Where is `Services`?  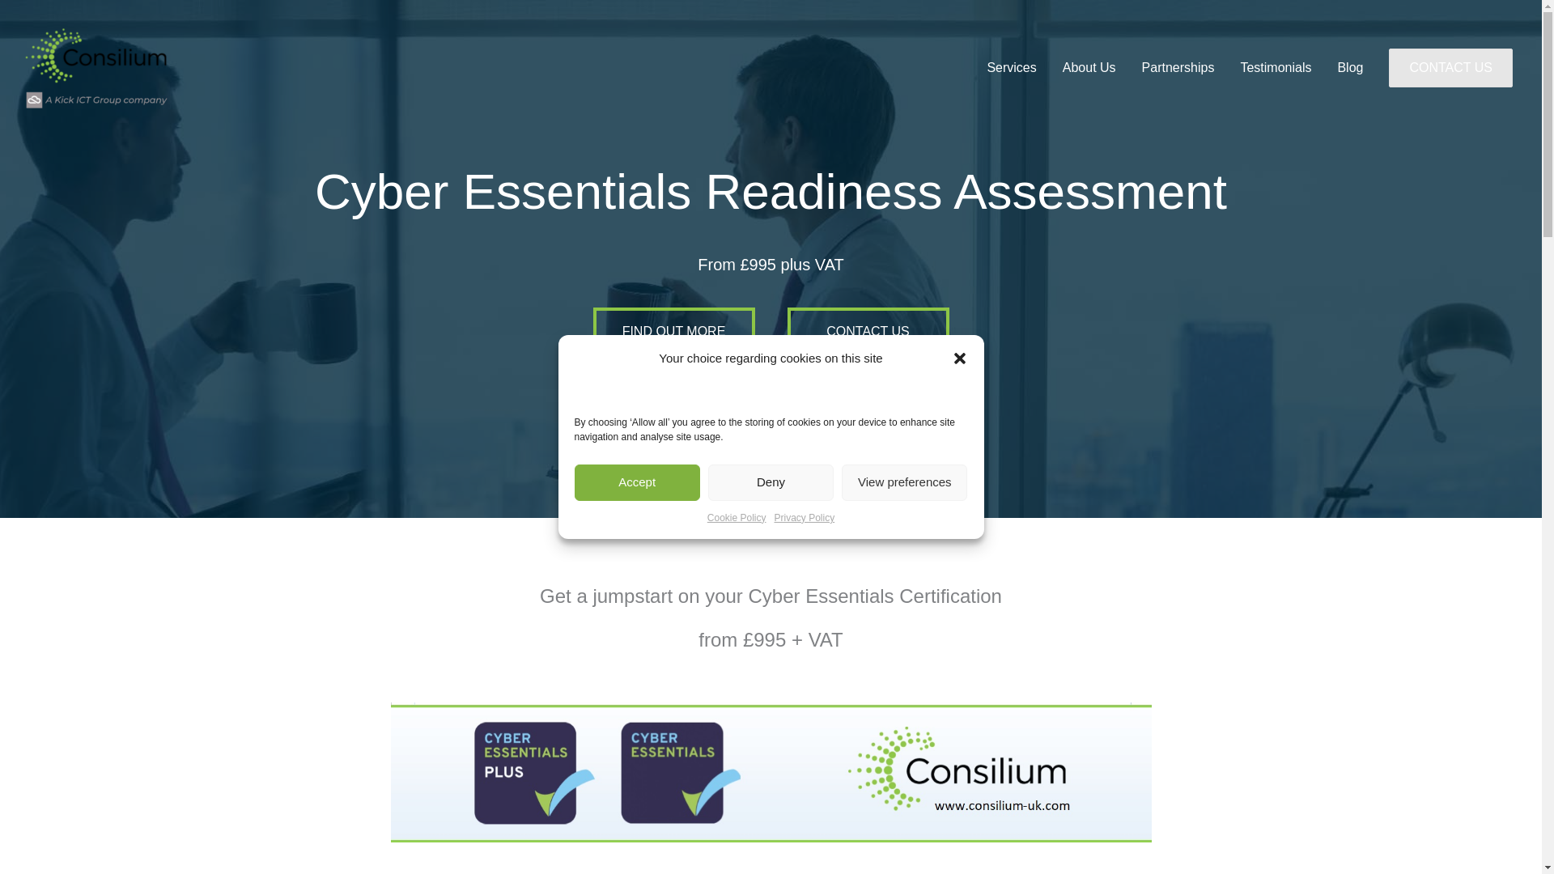 Services is located at coordinates (1012, 67).